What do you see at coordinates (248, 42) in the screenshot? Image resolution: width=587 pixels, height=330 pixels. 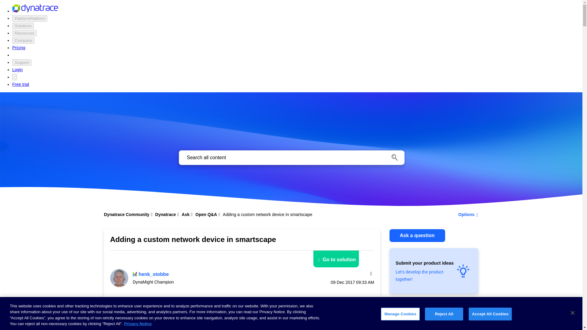 I see `Videos` at bounding box center [248, 42].